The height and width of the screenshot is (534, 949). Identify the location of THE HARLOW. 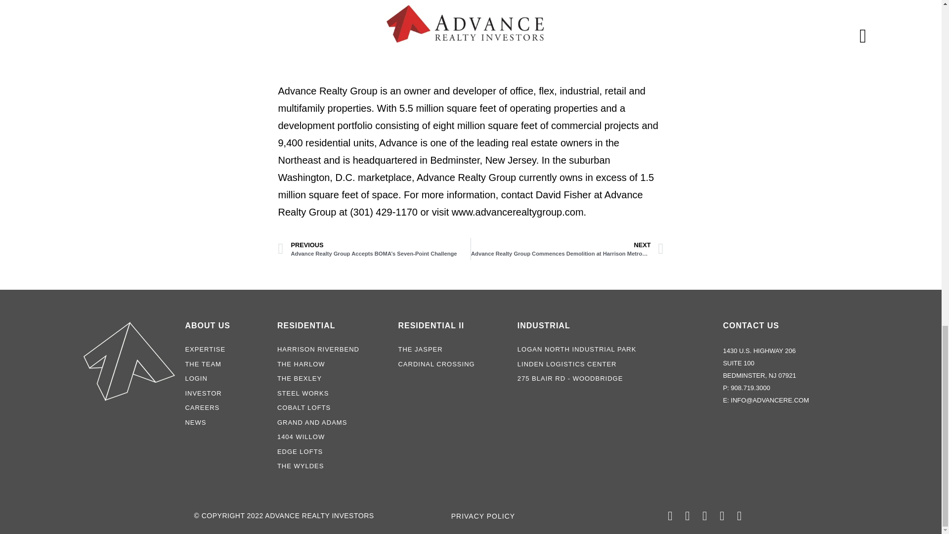
(332, 364).